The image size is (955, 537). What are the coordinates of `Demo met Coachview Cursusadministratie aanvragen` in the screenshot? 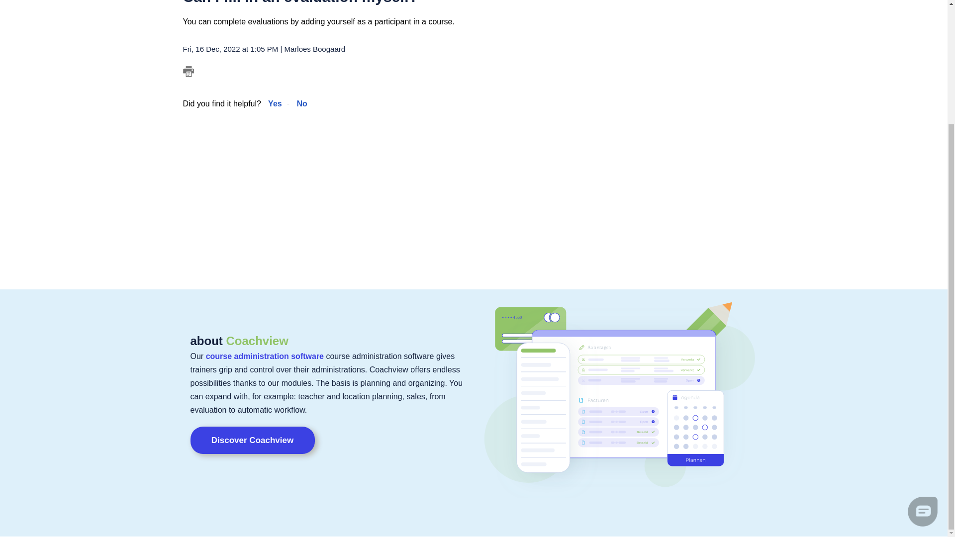 It's located at (252, 440).